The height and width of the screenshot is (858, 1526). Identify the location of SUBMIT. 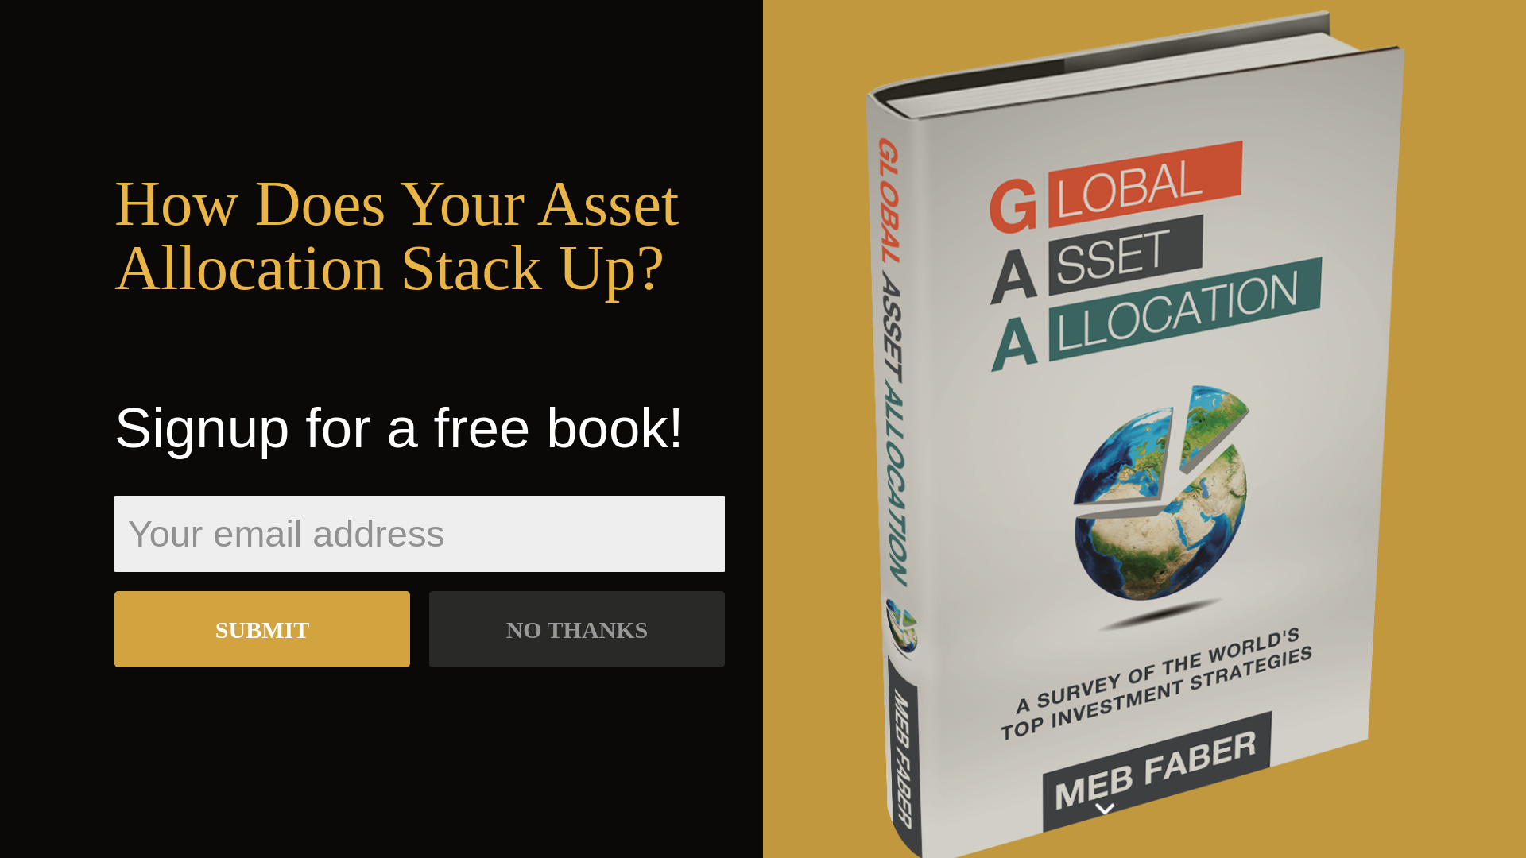
(237, 623).